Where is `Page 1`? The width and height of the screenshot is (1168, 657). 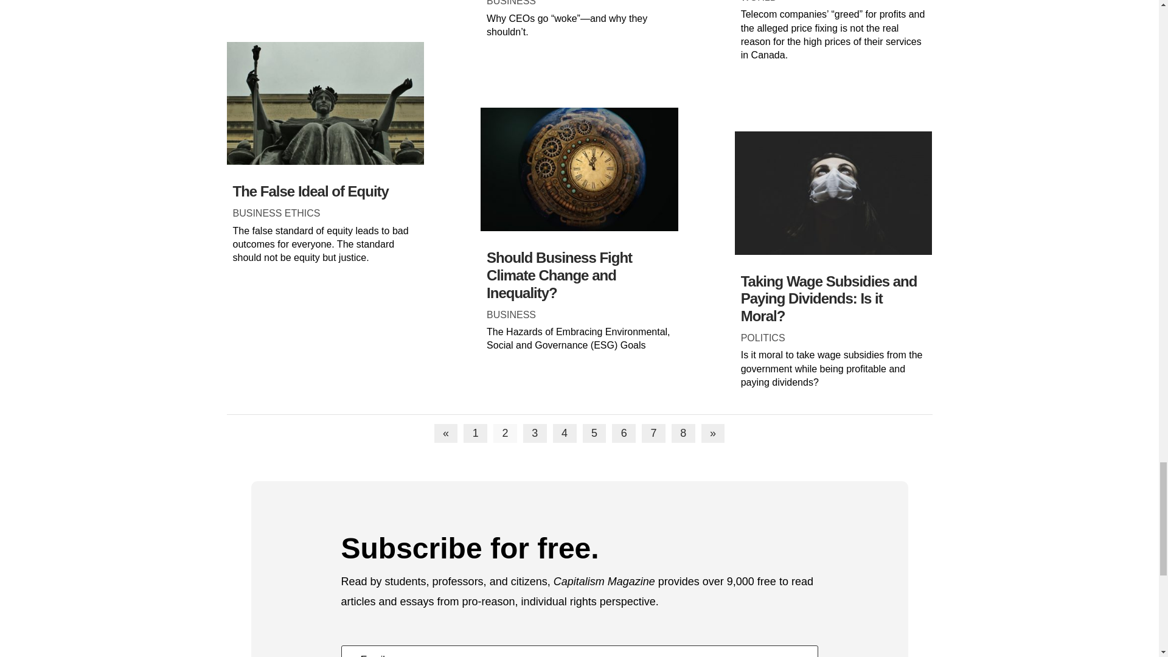
Page 1 is located at coordinates (475, 433).